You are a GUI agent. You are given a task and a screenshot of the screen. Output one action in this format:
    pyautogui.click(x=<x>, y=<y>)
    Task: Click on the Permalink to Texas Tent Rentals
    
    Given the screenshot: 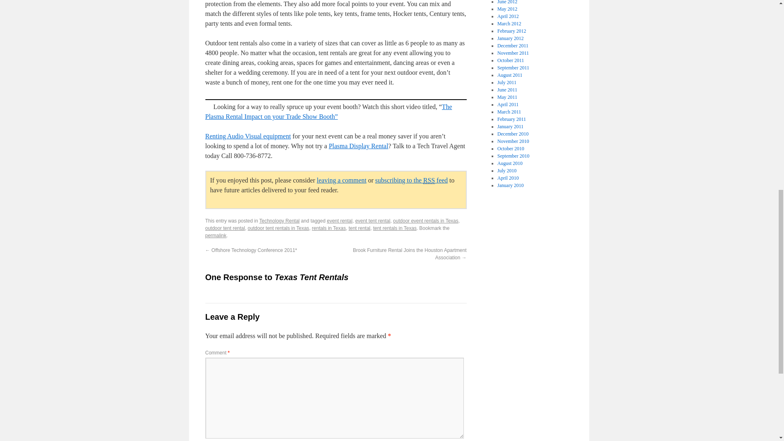 What is the action you would take?
    pyautogui.click(x=216, y=236)
    